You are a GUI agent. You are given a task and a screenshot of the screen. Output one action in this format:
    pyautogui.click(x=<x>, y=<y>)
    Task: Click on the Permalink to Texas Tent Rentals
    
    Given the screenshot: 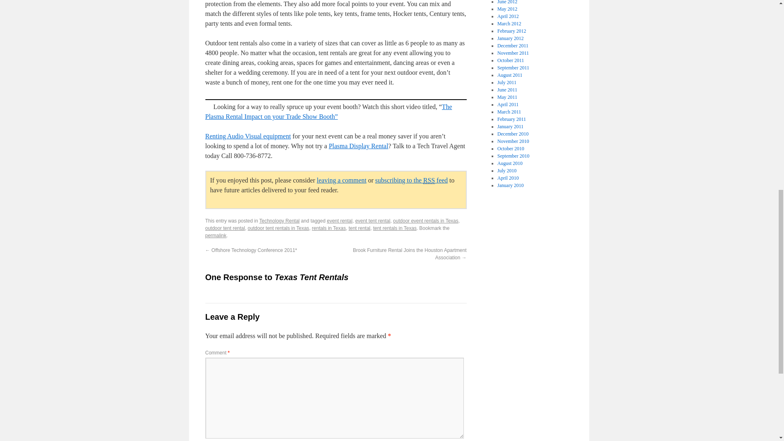 What is the action you would take?
    pyautogui.click(x=216, y=236)
    